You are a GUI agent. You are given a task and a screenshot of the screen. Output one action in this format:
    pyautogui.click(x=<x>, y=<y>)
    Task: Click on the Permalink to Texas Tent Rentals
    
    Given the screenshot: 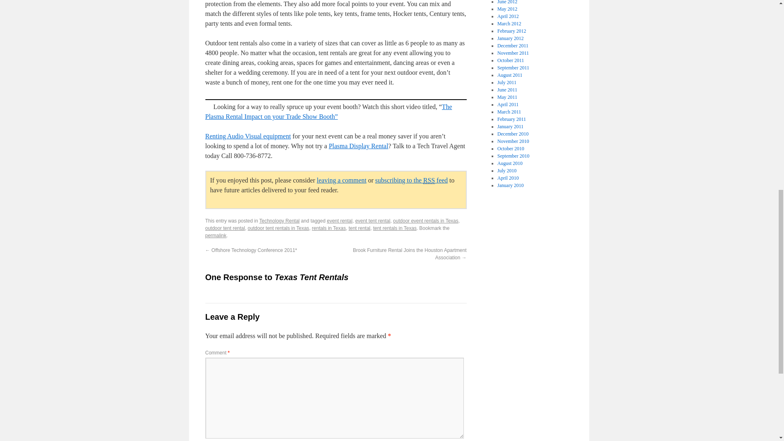 What is the action you would take?
    pyautogui.click(x=216, y=236)
    